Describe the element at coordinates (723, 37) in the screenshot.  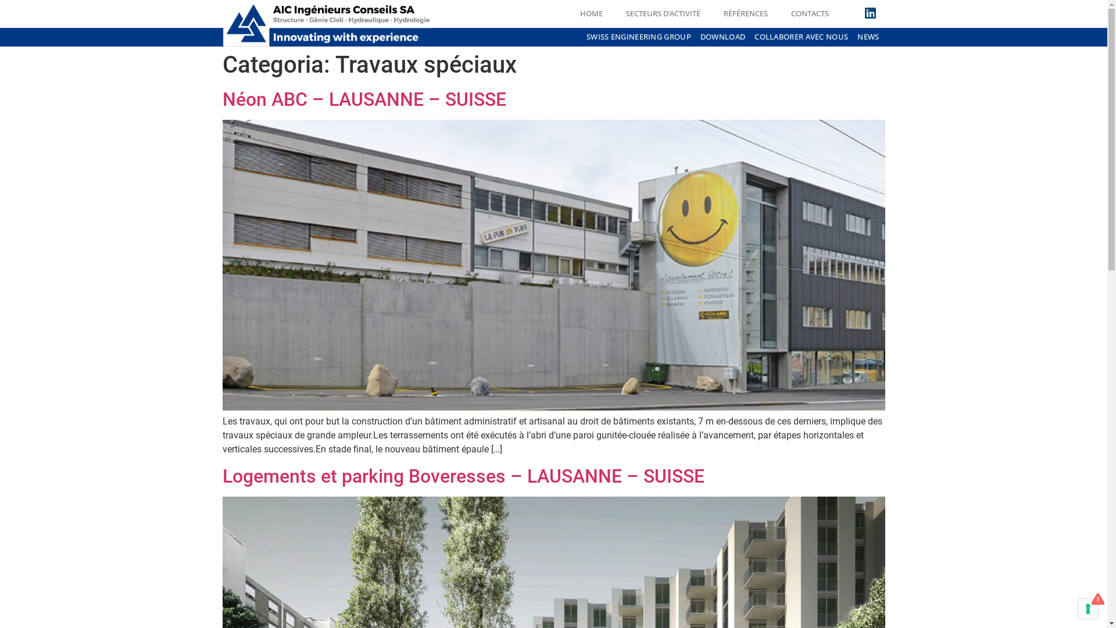
I see `DOWNLOAD` at that location.